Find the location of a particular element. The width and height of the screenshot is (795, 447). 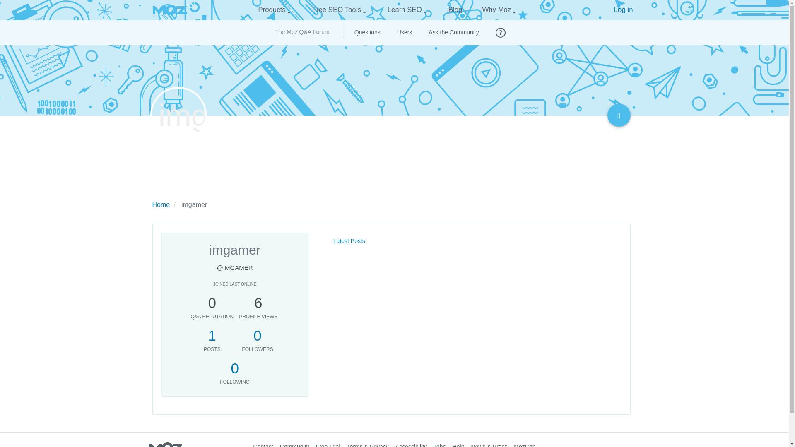

Products is located at coordinates (272, 10).